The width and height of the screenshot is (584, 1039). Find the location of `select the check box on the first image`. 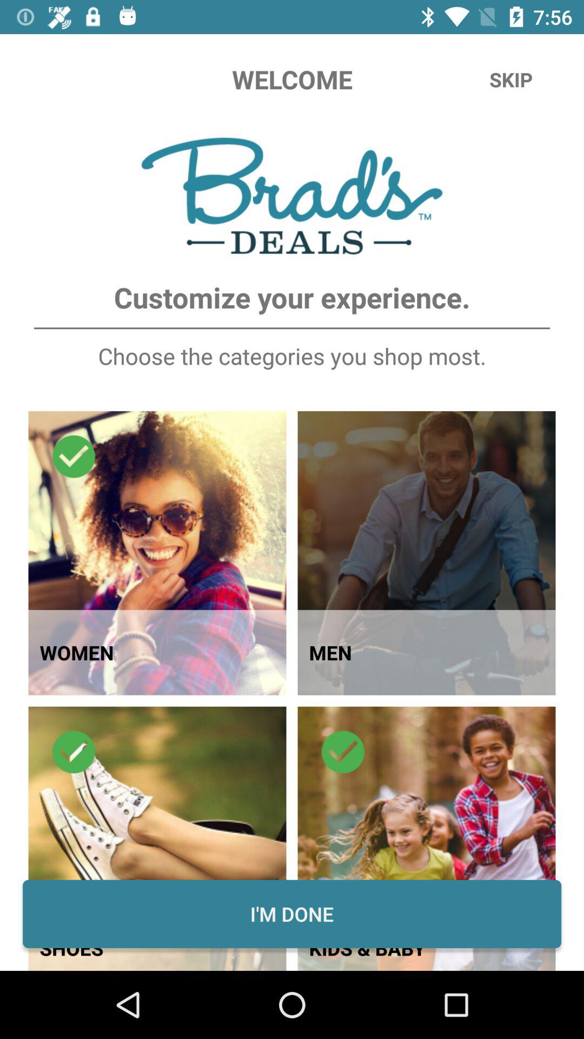

select the check box on the first image is located at coordinates (74, 457).